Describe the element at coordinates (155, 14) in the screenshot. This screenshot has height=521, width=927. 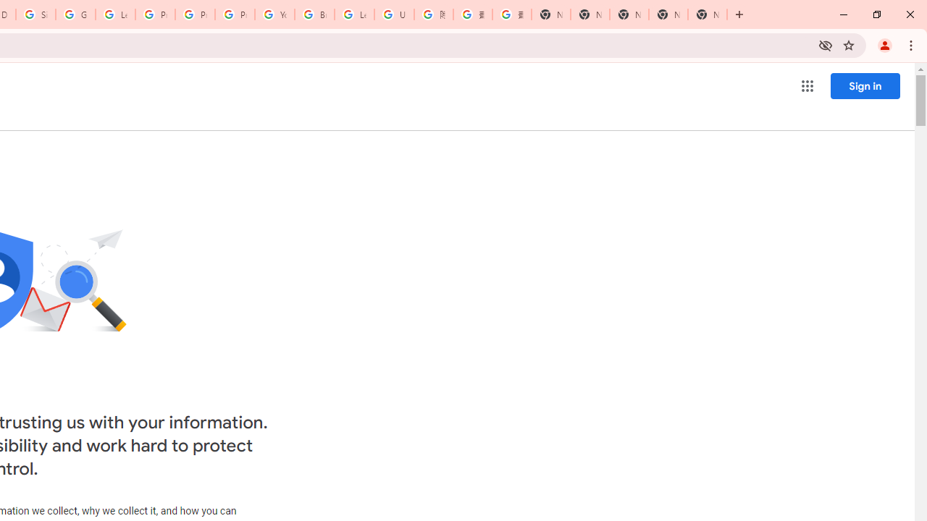
I see `Privacy Help Center - Policies Help` at that location.